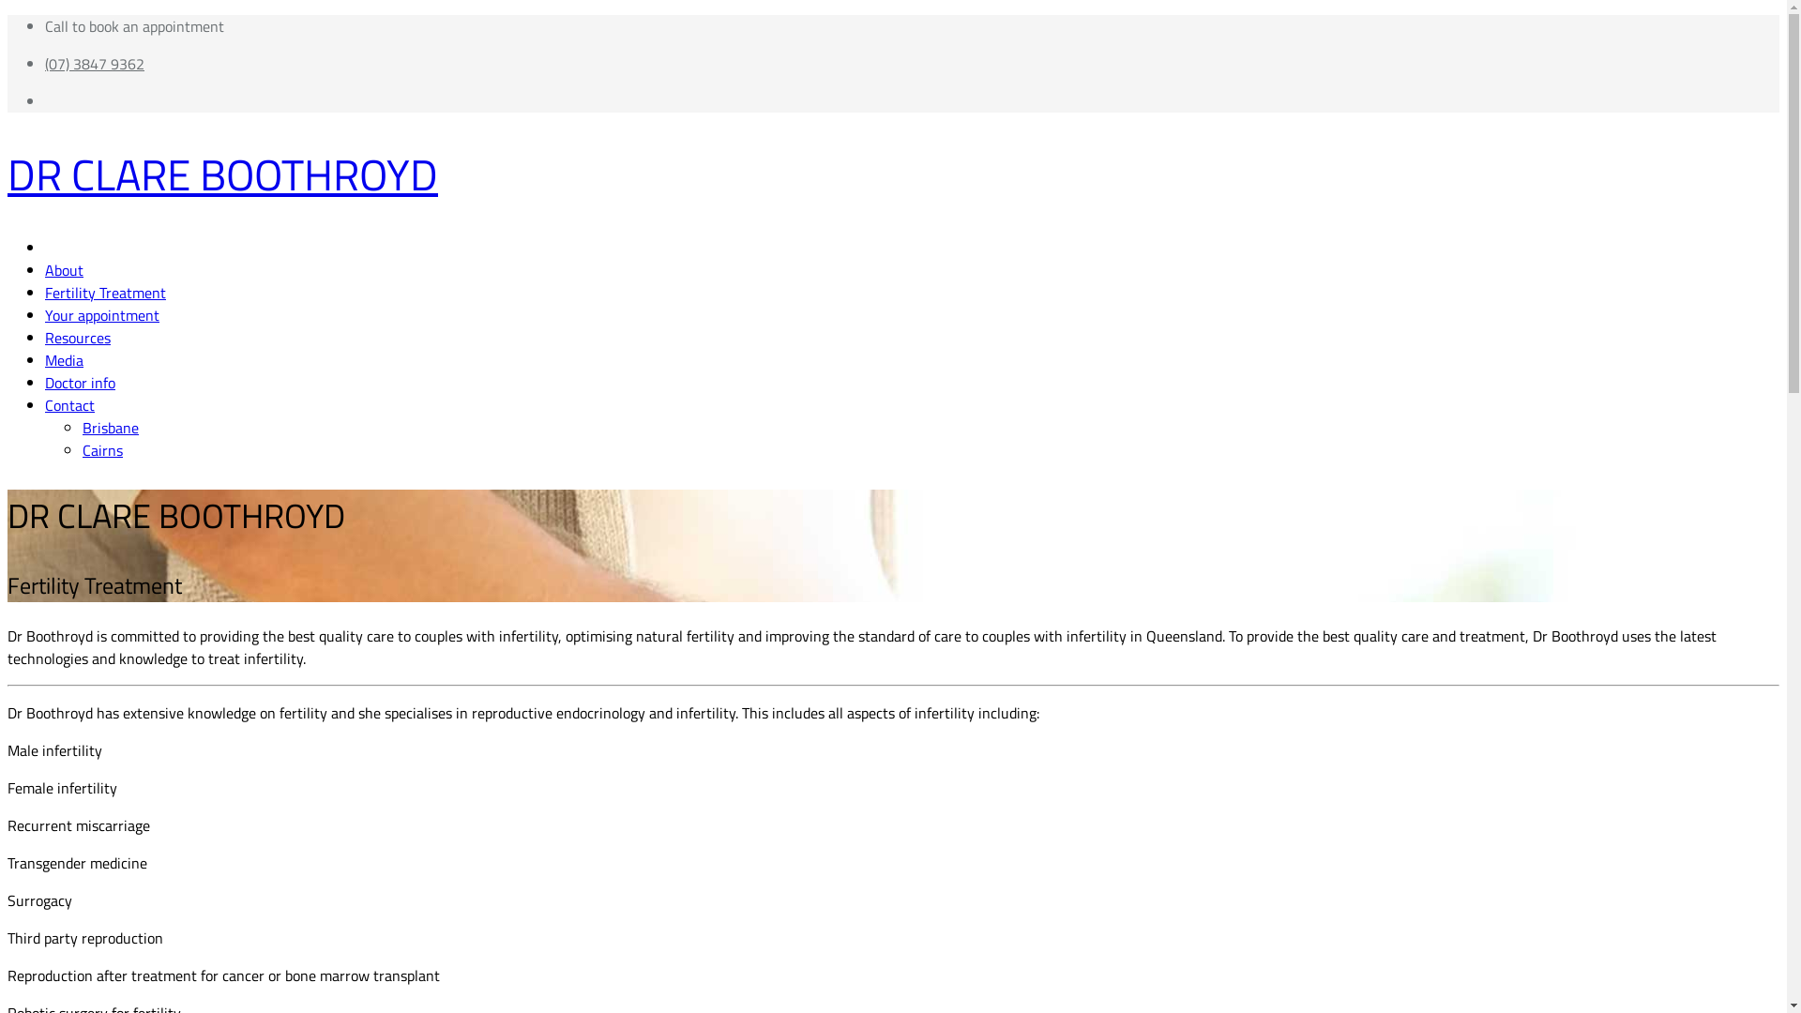 The height and width of the screenshot is (1013, 1801). Describe the element at coordinates (105, 293) in the screenshot. I see `Fertility Treatment` at that location.